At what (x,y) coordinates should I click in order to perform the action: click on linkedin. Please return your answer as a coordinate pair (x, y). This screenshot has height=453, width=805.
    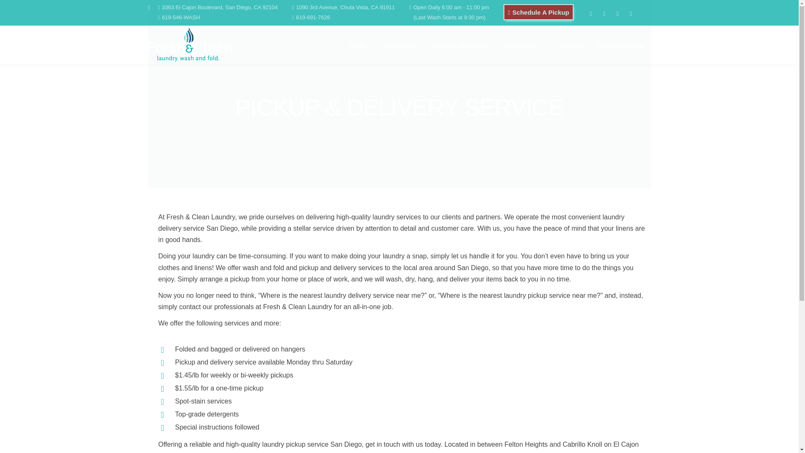
    Looking at the image, I should click on (621, 13).